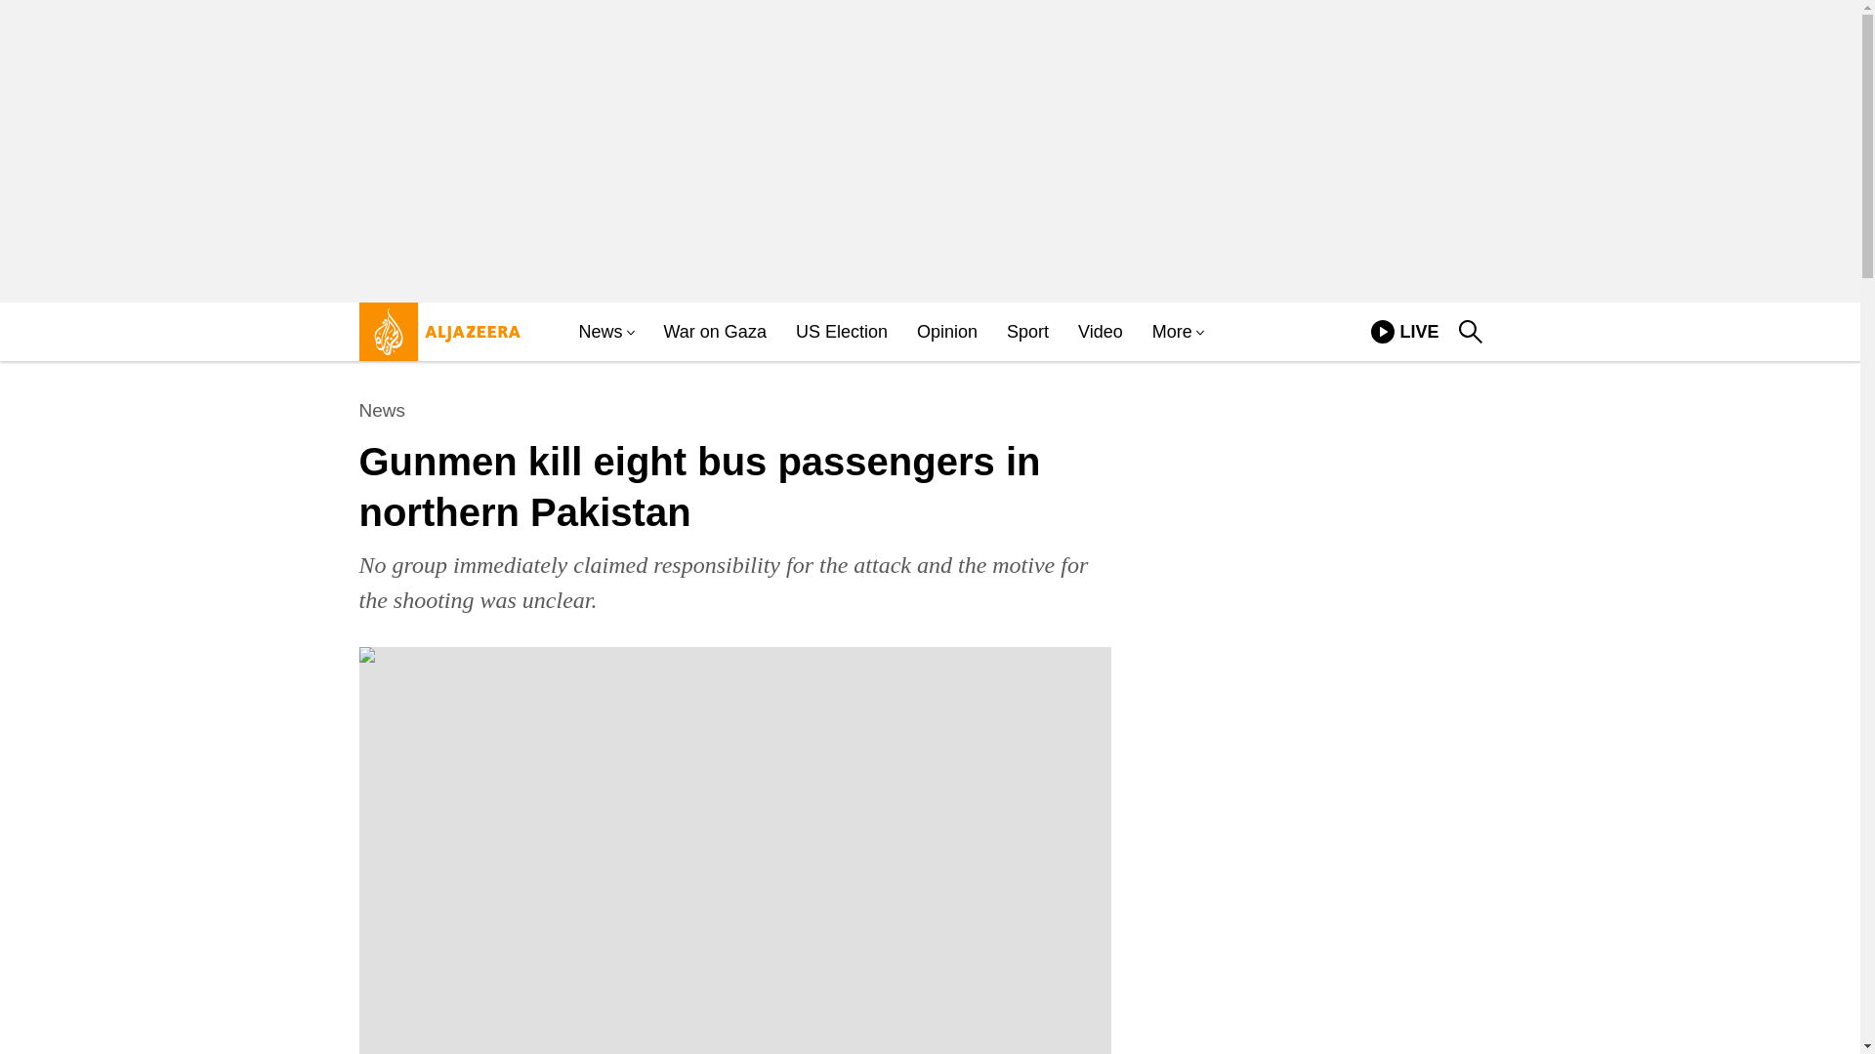  Describe the element at coordinates (715, 332) in the screenshot. I see `Opinion` at that location.